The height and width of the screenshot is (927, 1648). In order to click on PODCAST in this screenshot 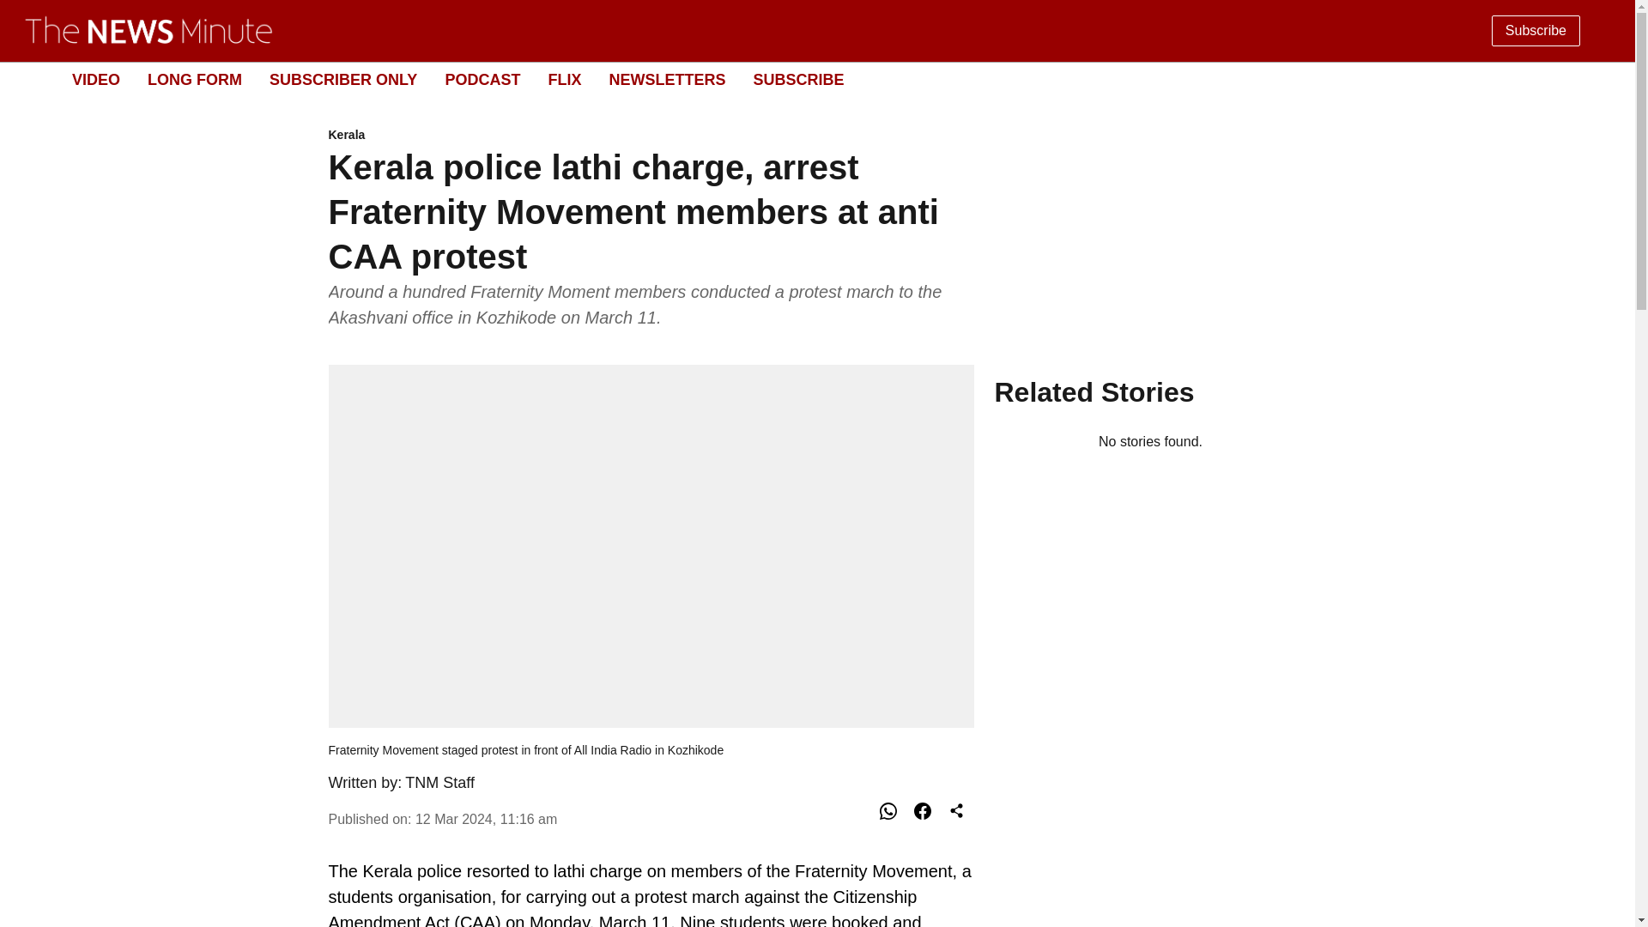, I will do `click(482, 79)`.